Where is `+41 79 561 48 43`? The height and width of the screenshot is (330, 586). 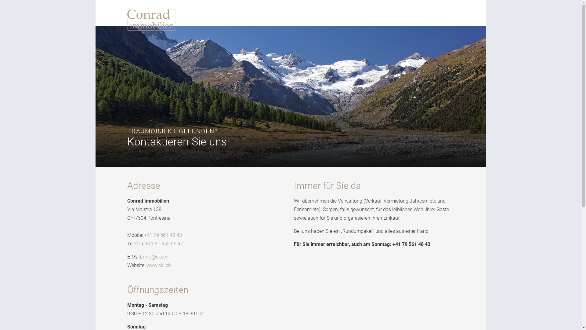
+41 79 561 48 43 is located at coordinates (163, 235).